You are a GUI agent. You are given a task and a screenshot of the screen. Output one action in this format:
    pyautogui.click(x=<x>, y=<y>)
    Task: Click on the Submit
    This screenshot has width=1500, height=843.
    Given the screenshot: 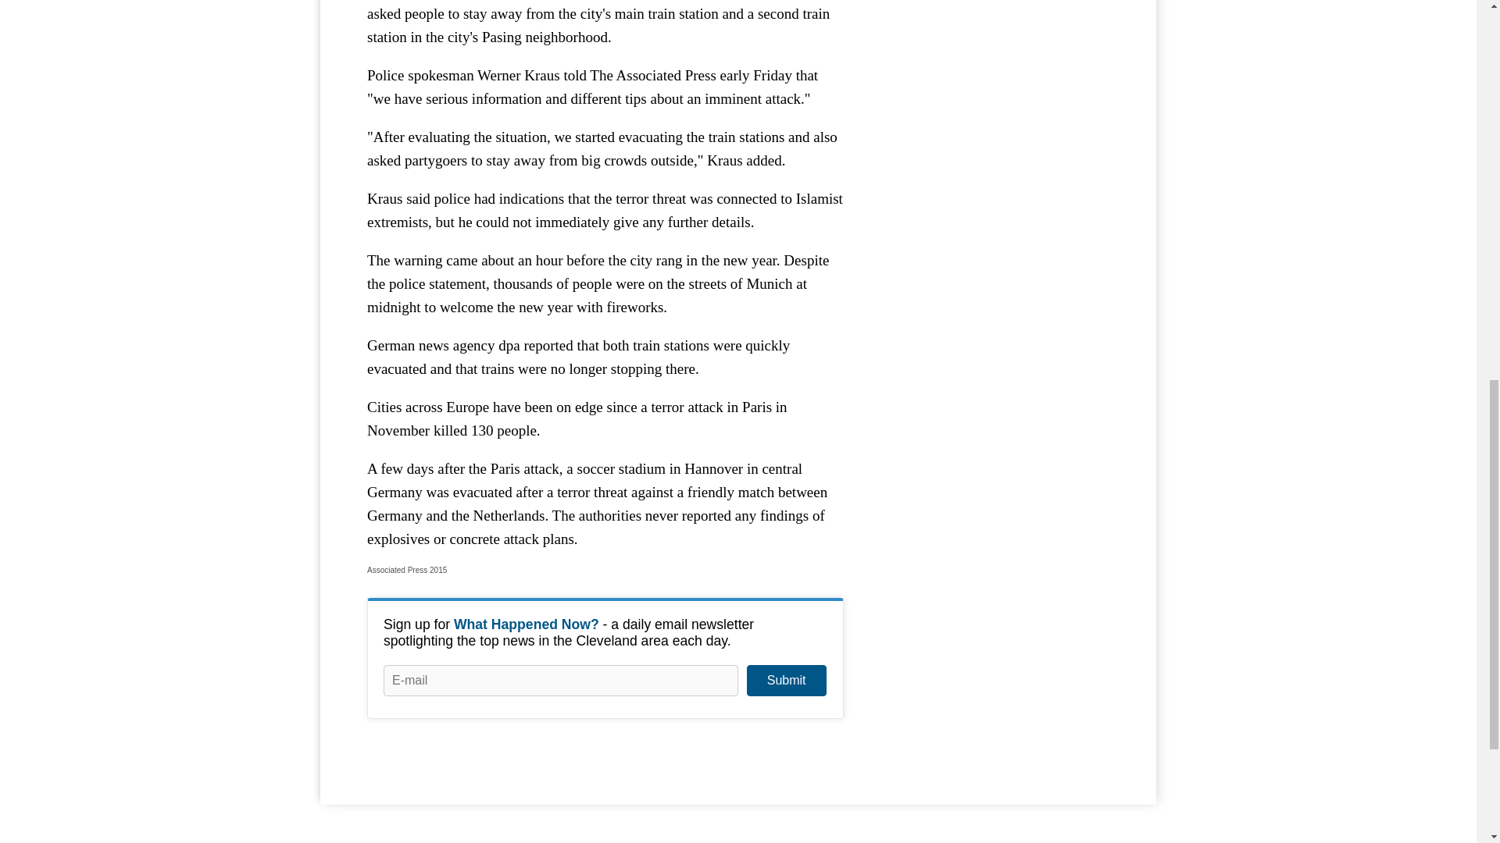 What is the action you would take?
    pyautogui.click(x=786, y=681)
    